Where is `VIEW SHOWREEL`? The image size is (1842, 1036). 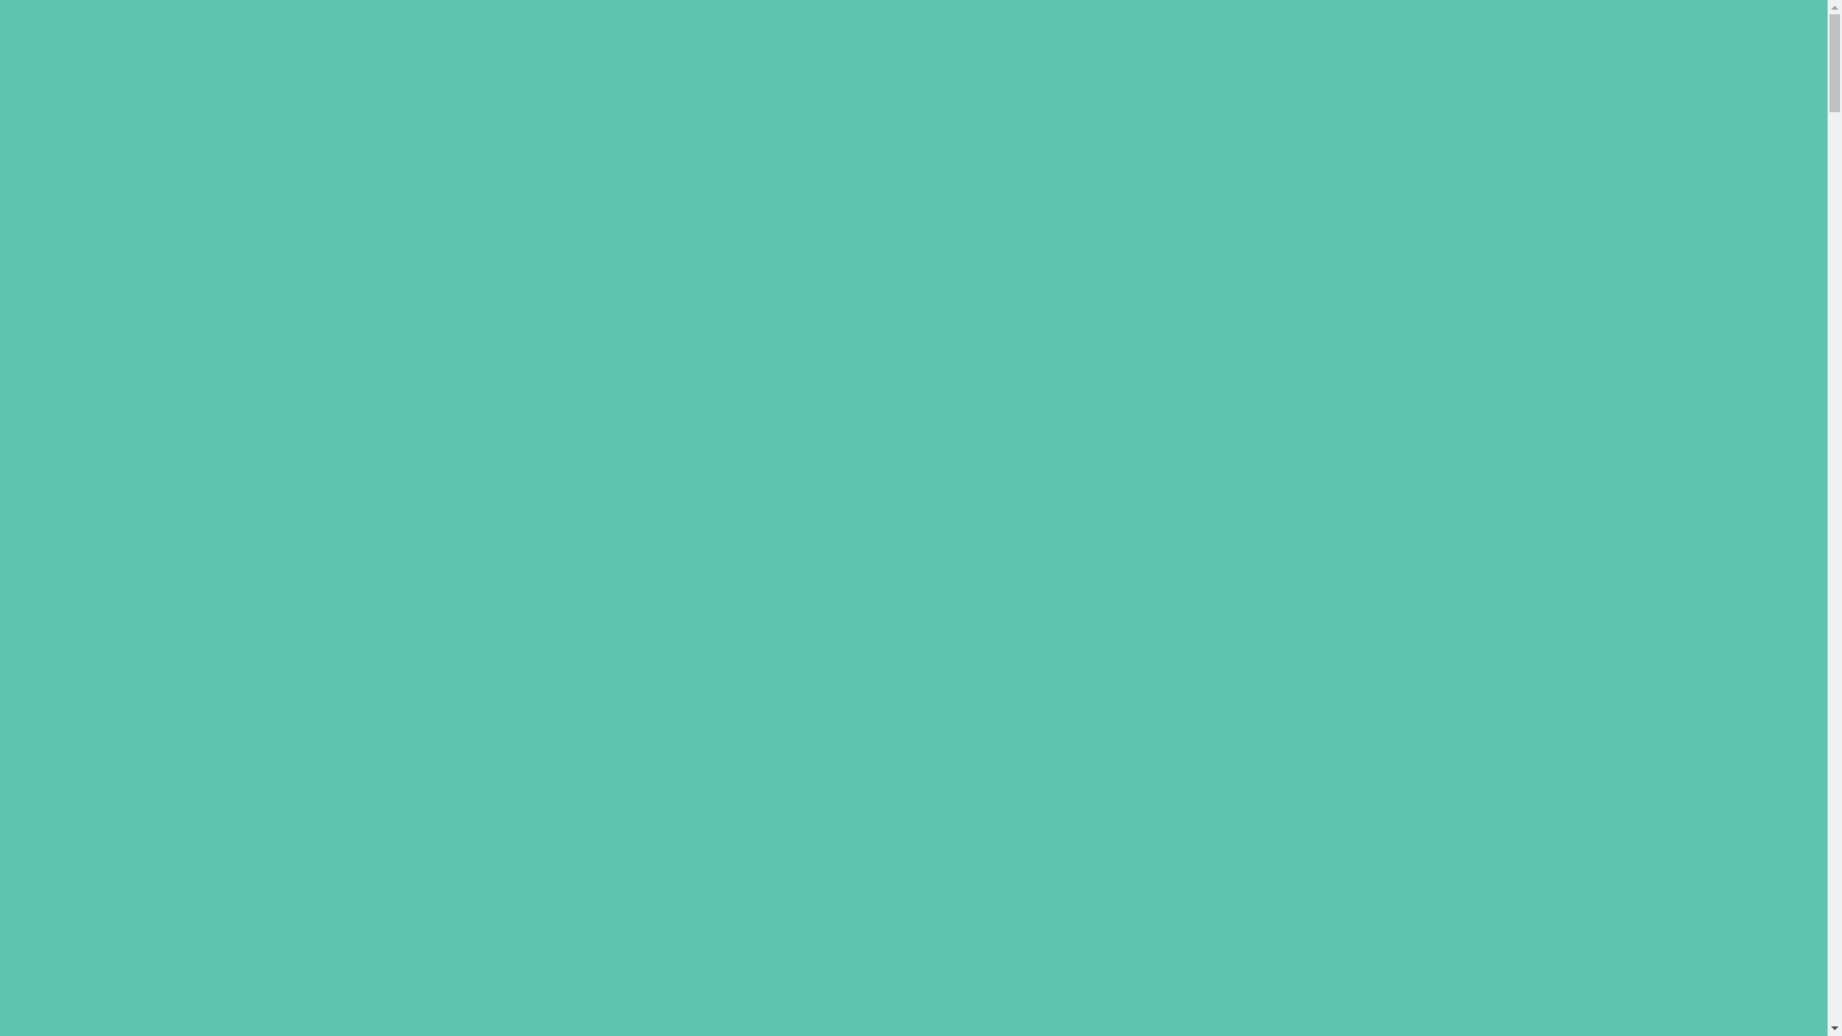 VIEW SHOWREEL is located at coordinates (424, 858).